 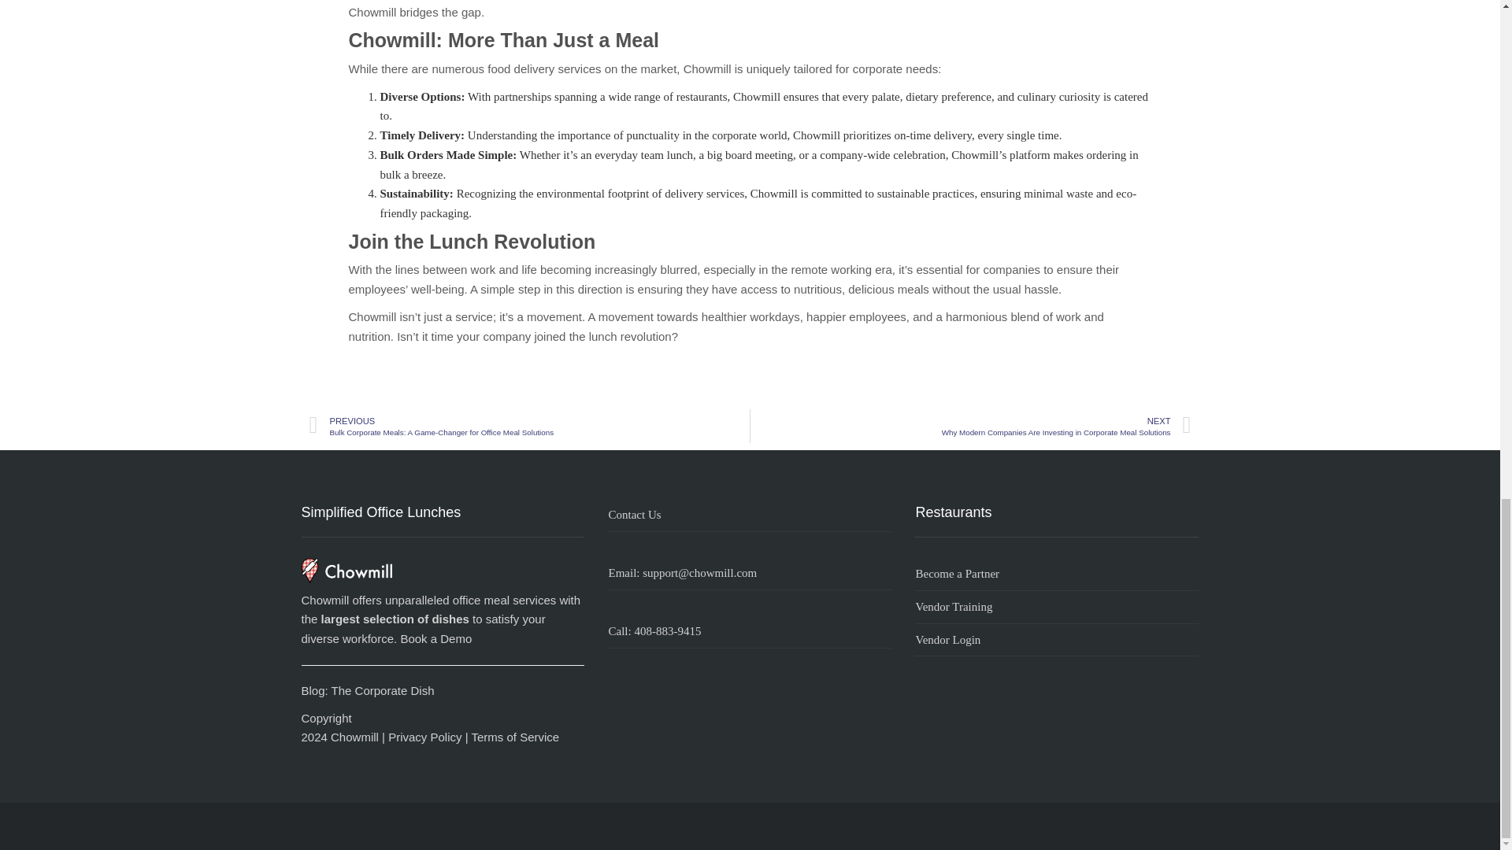 What do you see at coordinates (424, 737) in the screenshot?
I see `Privacy Policy` at bounding box center [424, 737].